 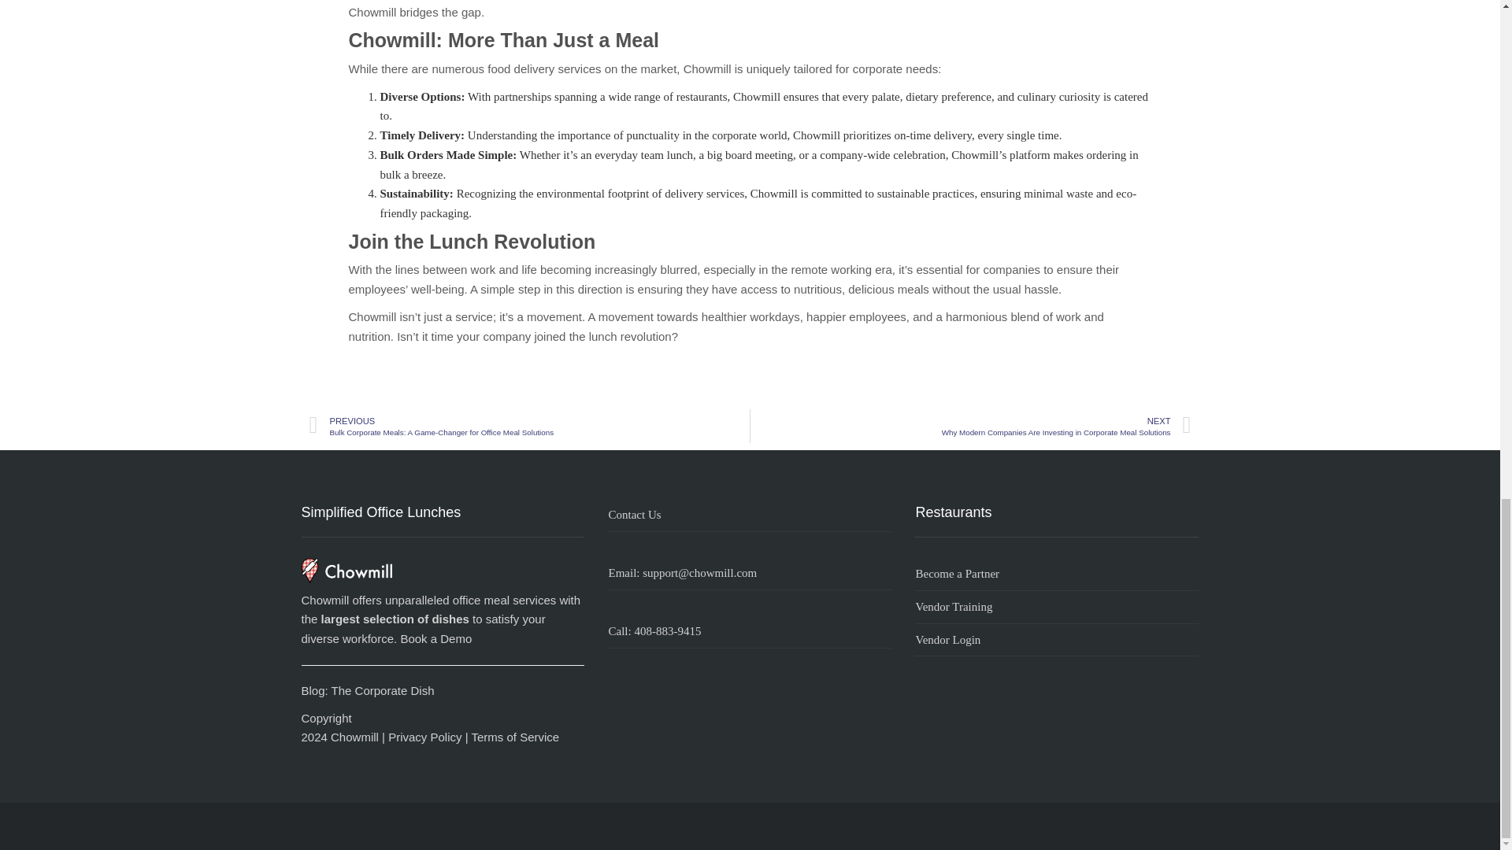 What do you see at coordinates (424, 737) in the screenshot?
I see `Privacy Policy` at bounding box center [424, 737].